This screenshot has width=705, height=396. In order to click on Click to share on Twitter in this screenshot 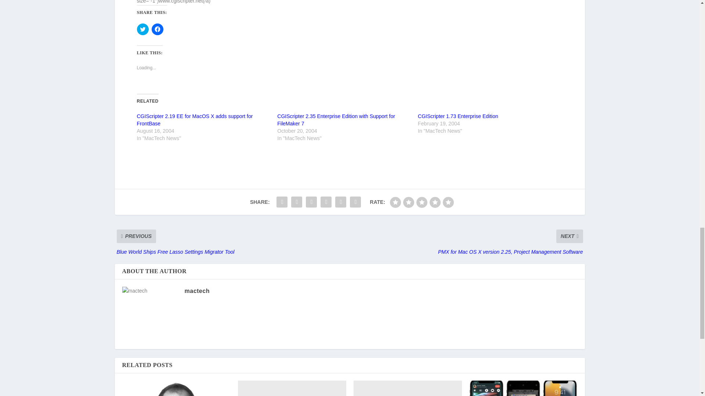, I will do `click(142, 29)`.